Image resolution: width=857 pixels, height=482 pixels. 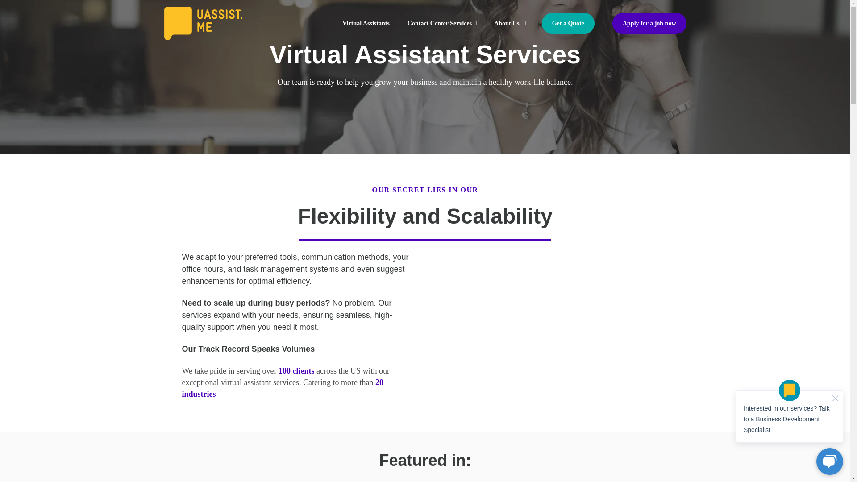 What do you see at coordinates (231, 481) in the screenshot?
I see `the-manifest` at bounding box center [231, 481].